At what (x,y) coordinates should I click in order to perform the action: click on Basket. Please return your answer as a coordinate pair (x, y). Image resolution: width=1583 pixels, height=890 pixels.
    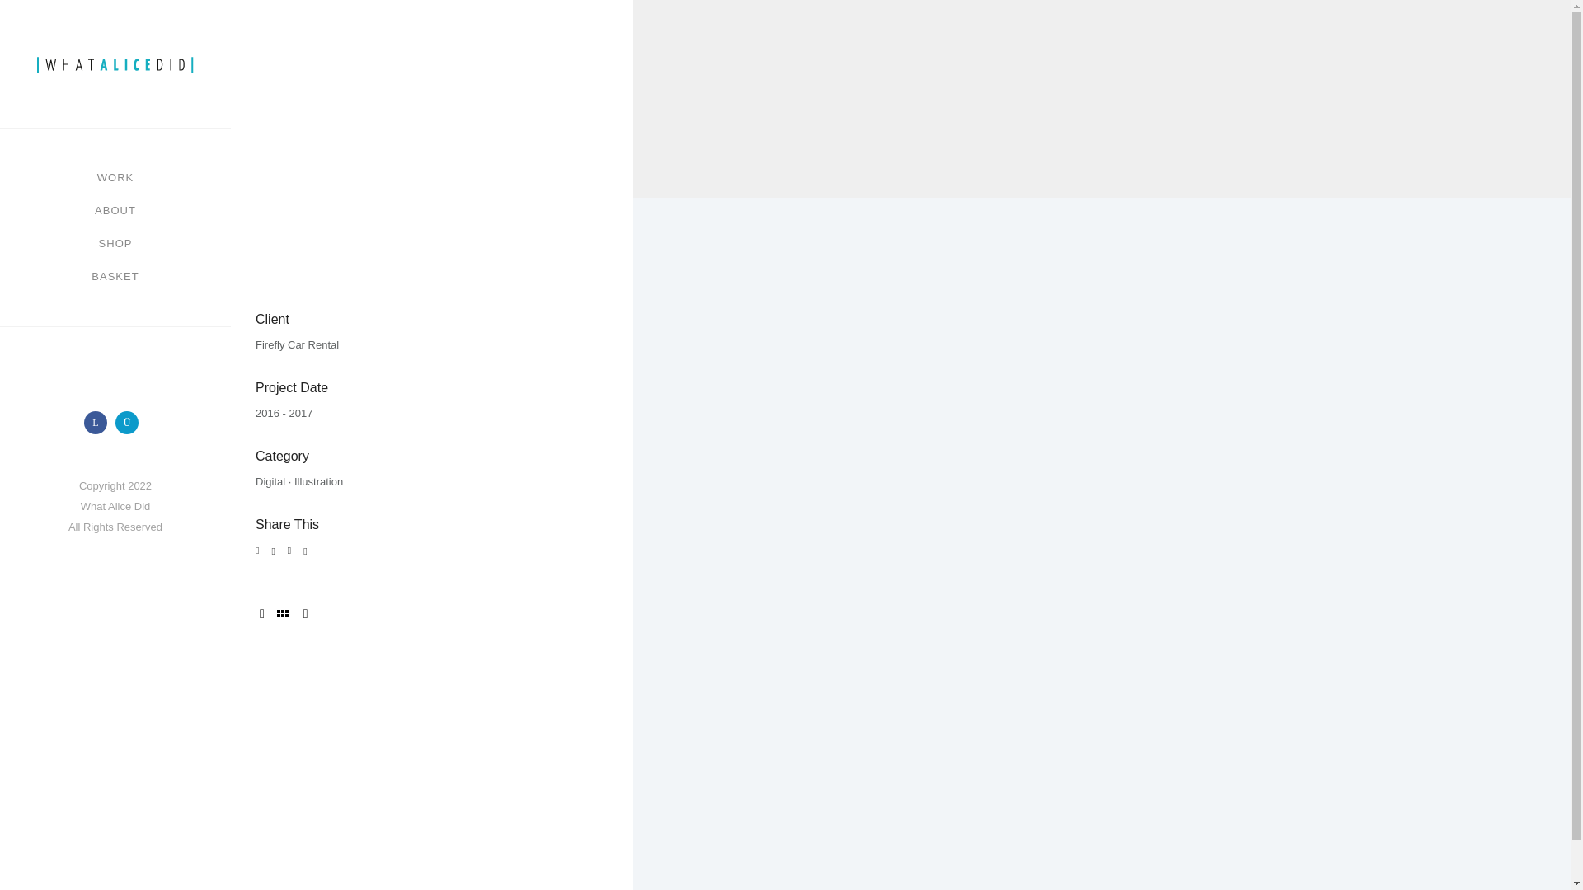
    Looking at the image, I should click on (115, 277).